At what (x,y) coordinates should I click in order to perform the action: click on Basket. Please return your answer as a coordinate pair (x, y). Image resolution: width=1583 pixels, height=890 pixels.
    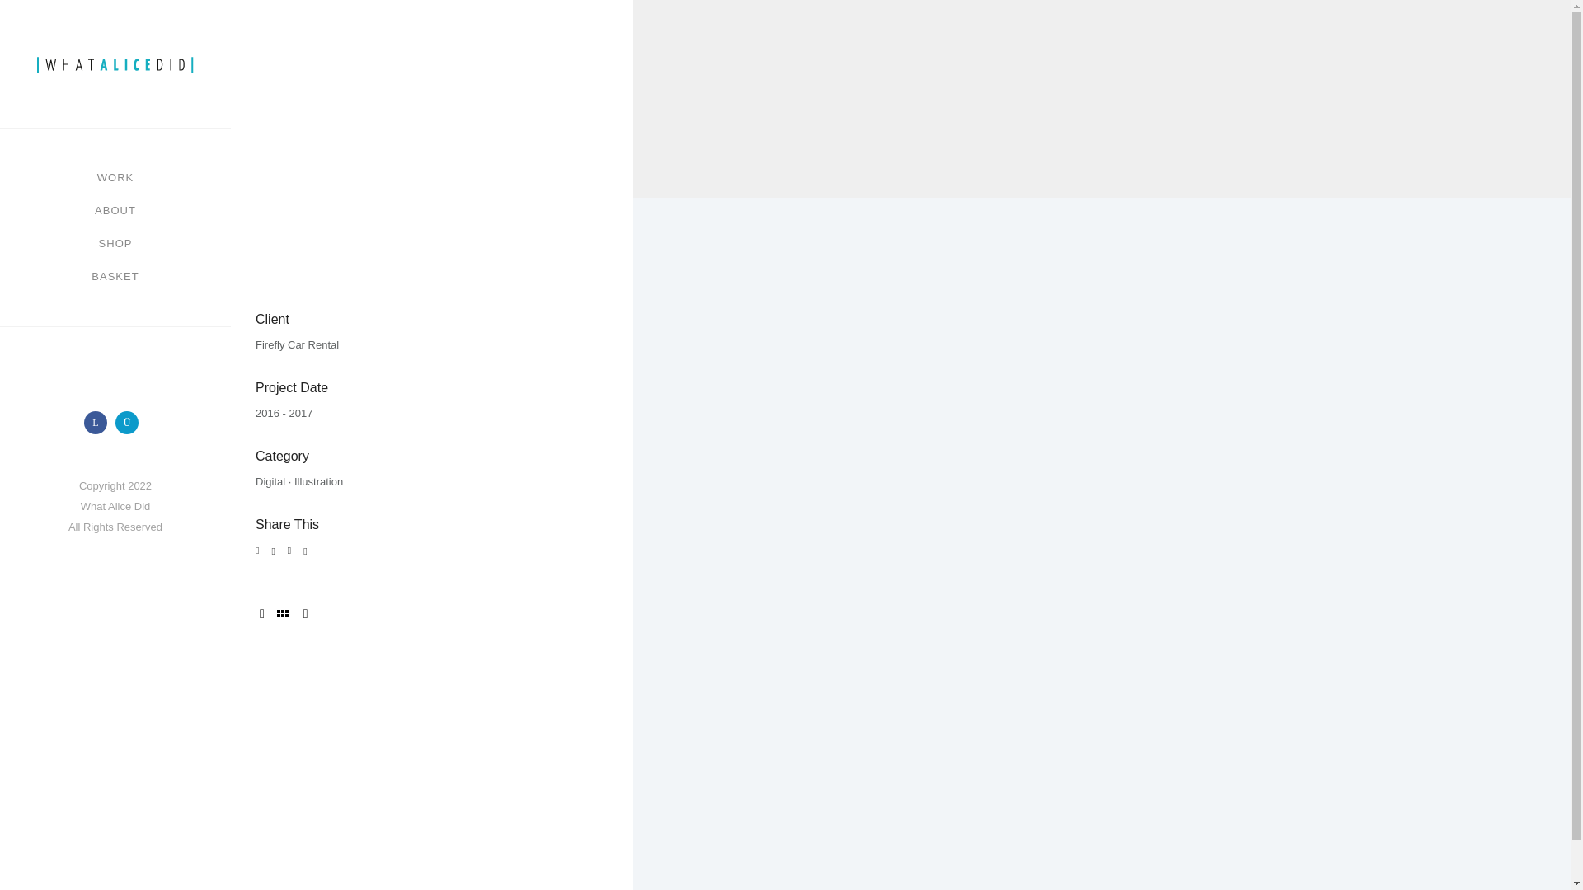
    Looking at the image, I should click on (115, 277).